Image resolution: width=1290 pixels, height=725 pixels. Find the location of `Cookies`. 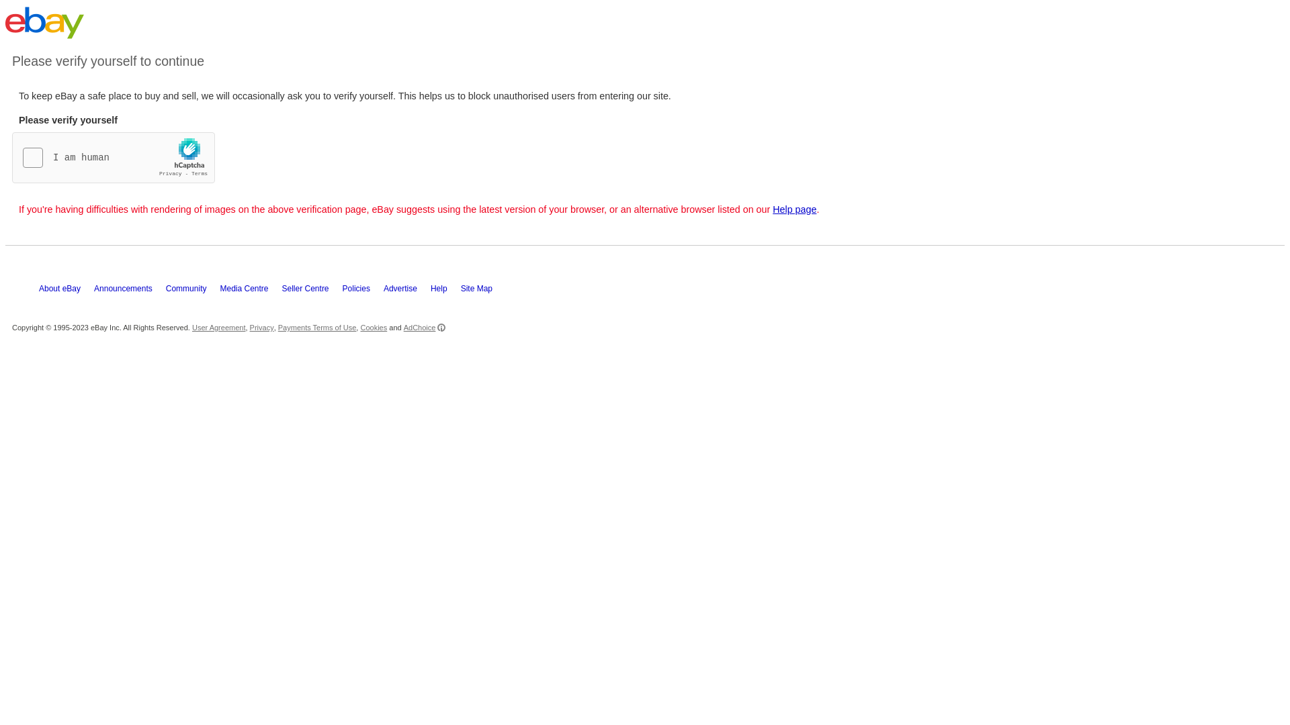

Cookies is located at coordinates (374, 328).